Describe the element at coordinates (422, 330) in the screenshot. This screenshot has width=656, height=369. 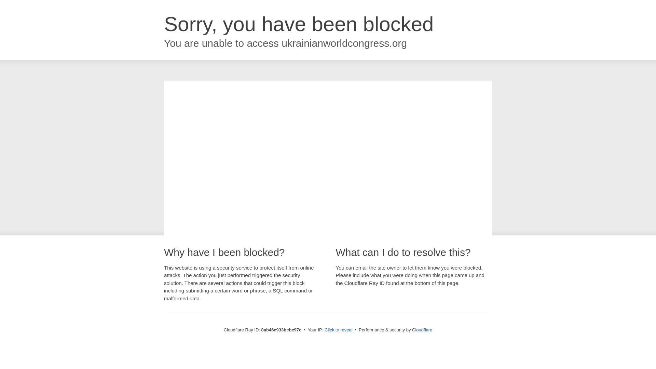
I see `Cloudflare` at that location.